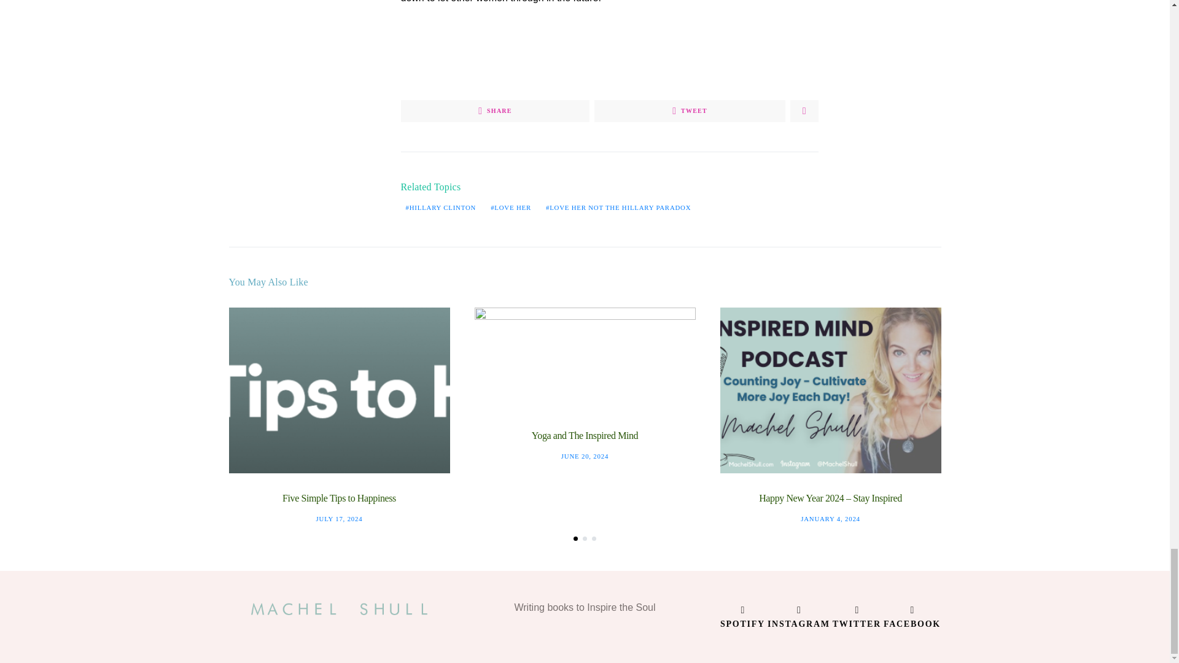  Describe the element at coordinates (689, 110) in the screenshot. I see `TWEET` at that location.